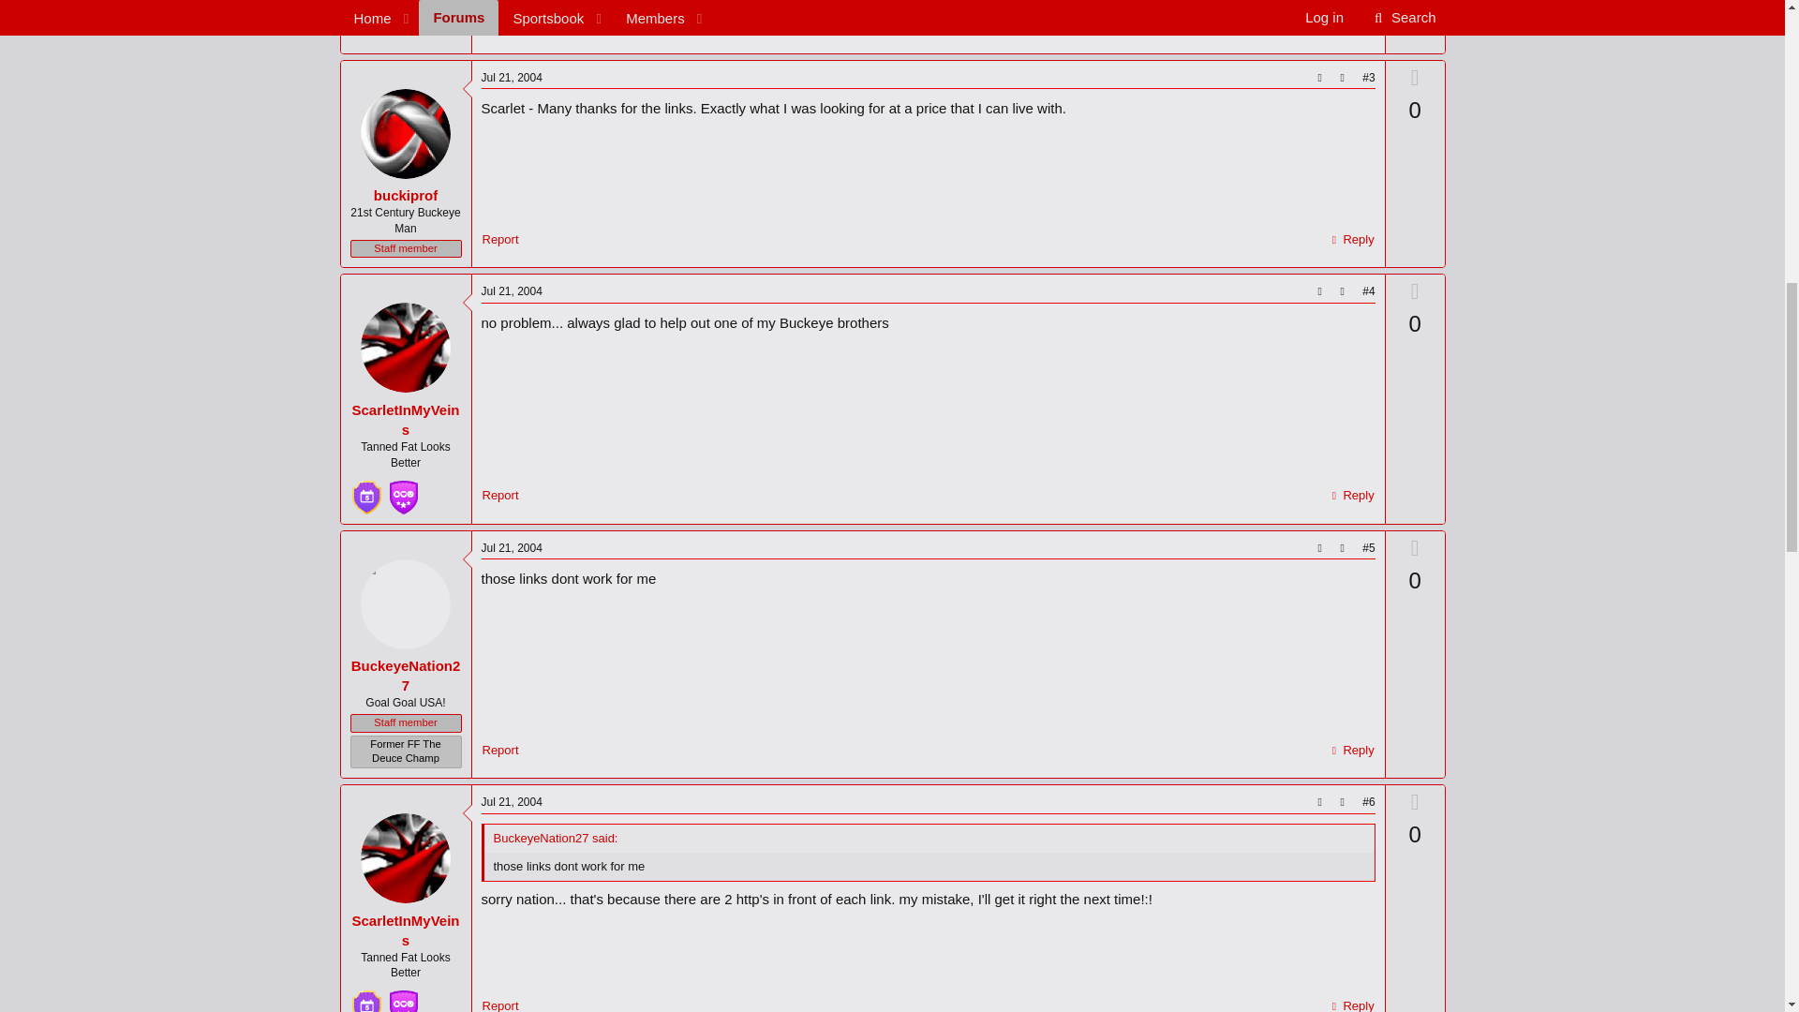 This screenshot has height=1012, width=1799. I want to click on Jul 21, 2004 at 10:31 AM, so click(512, 77).